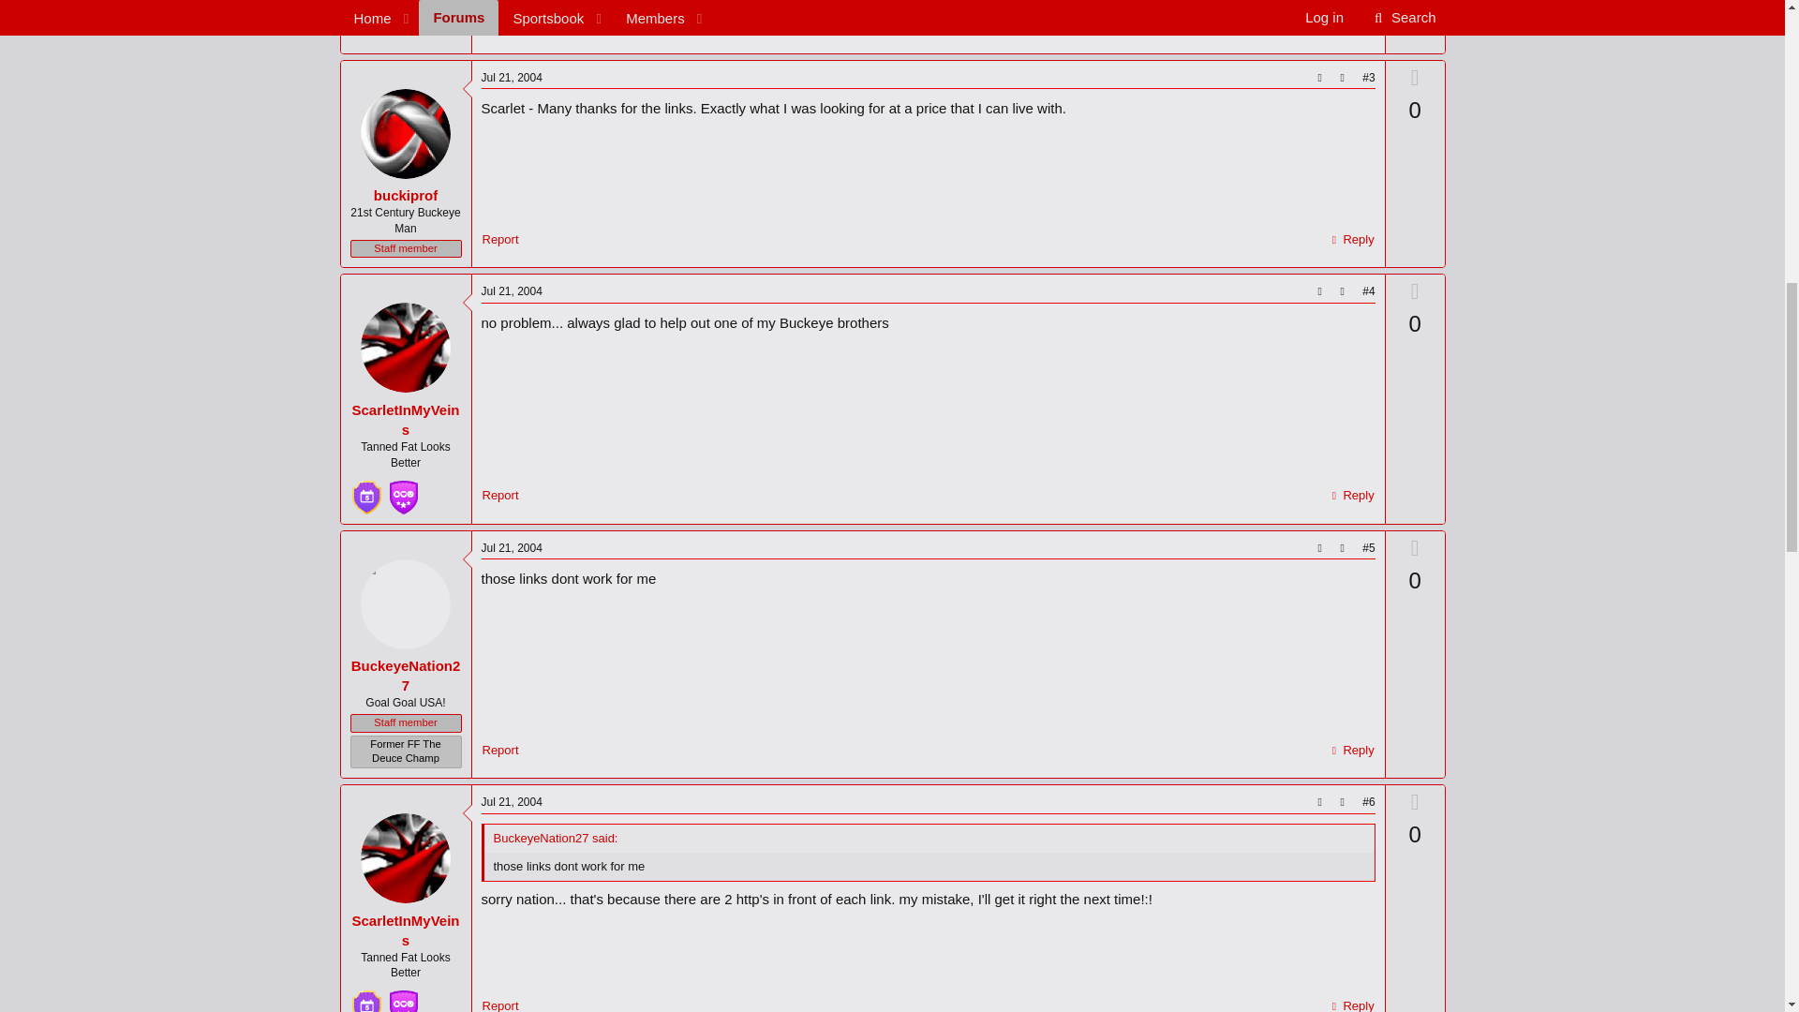 This screenshot has height=1012, width=1799. I want to click on Jul 21, 2004 at 10:31 AM, so click(512, 77).